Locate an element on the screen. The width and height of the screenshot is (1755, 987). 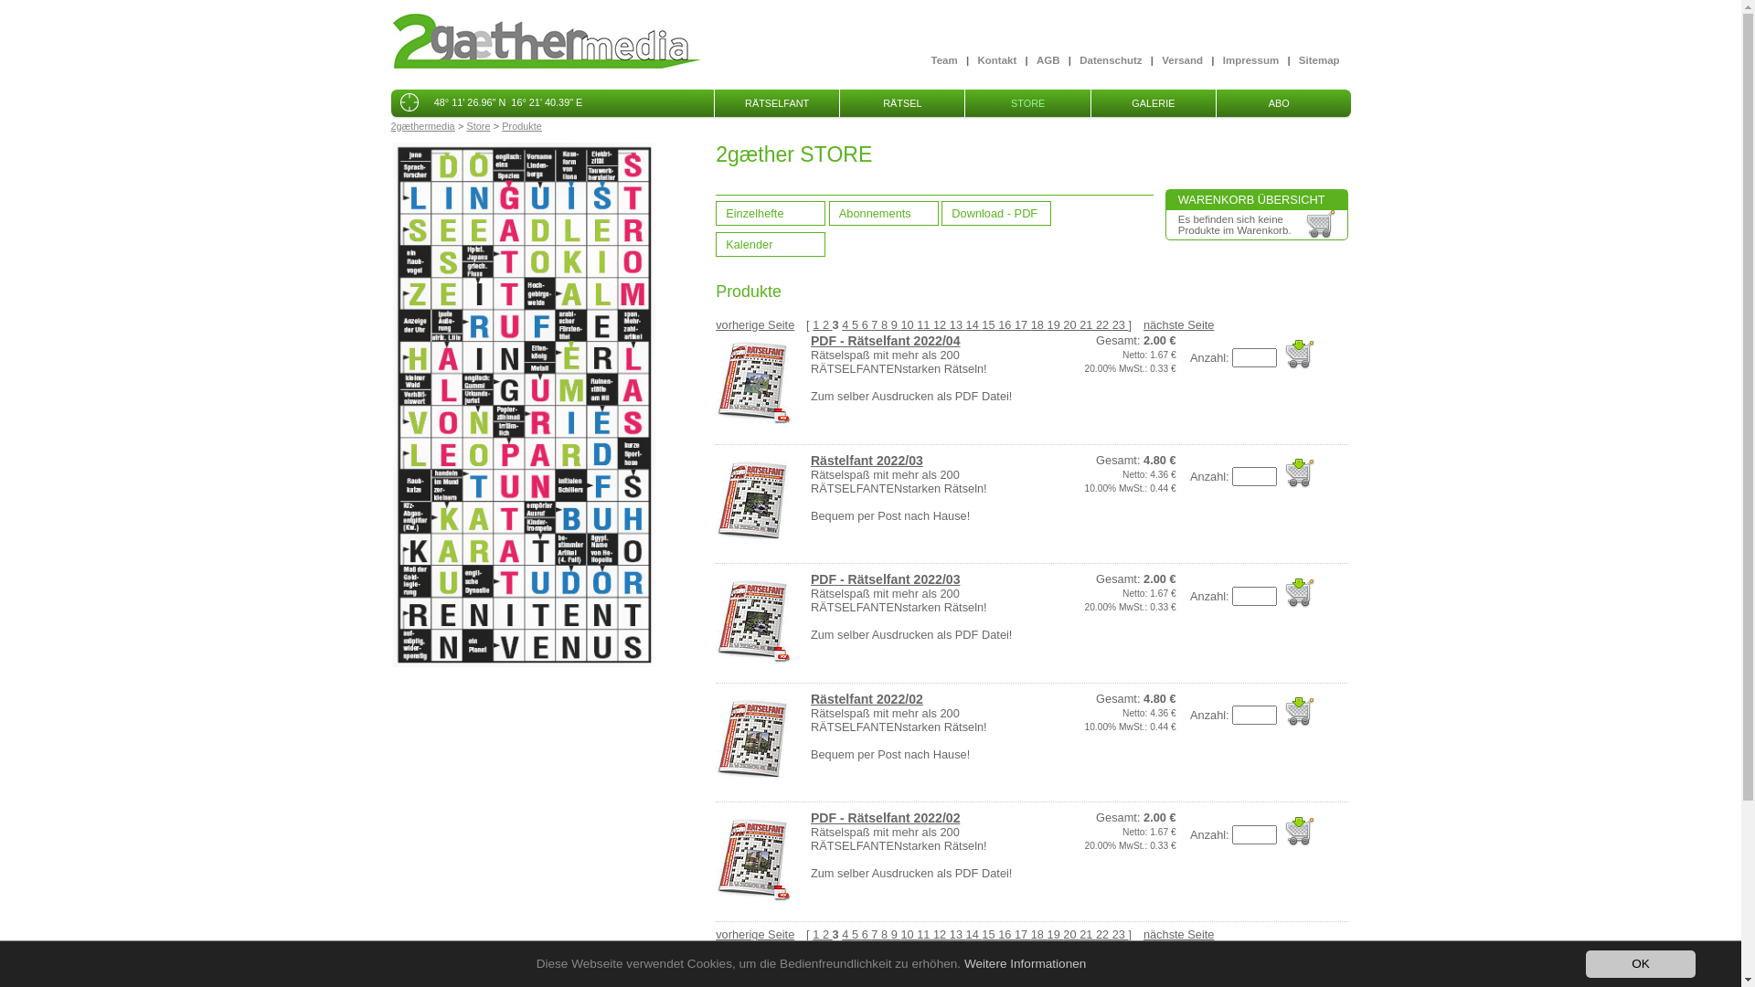
16 is located at coordinates (1006, 934).